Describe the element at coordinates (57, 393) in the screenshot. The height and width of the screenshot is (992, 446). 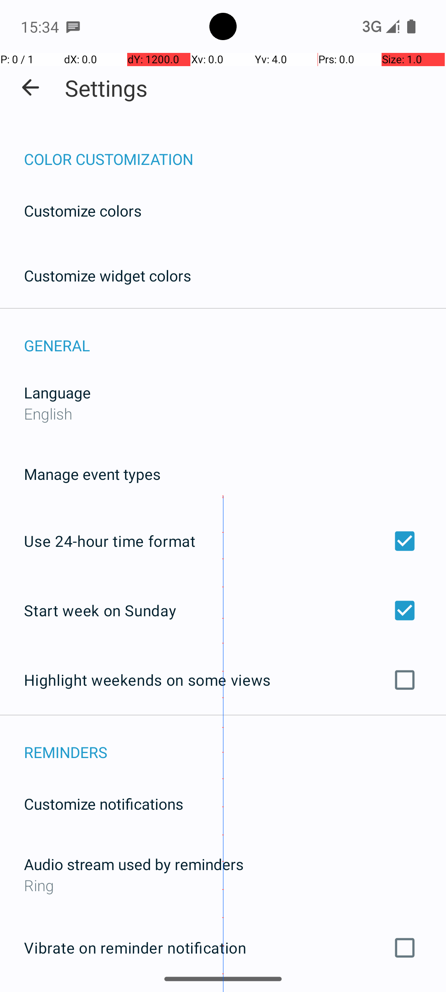
I see `Language` at that location.